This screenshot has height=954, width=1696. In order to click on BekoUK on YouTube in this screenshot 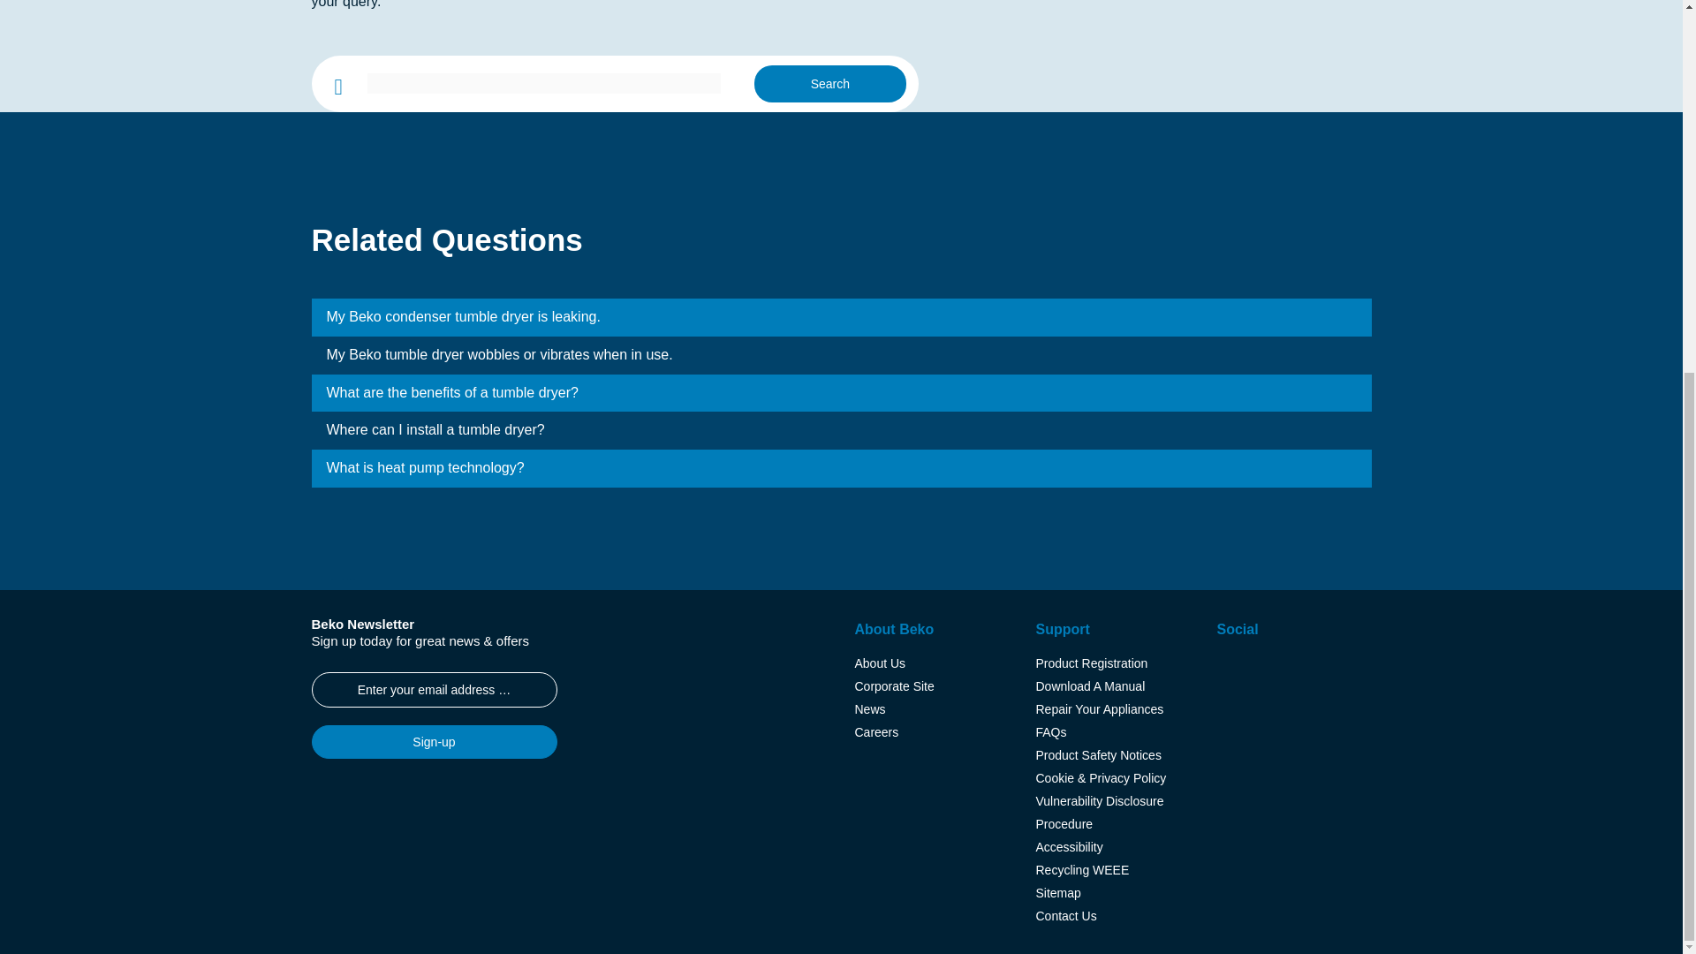, I will do `click(1289, 668)`.